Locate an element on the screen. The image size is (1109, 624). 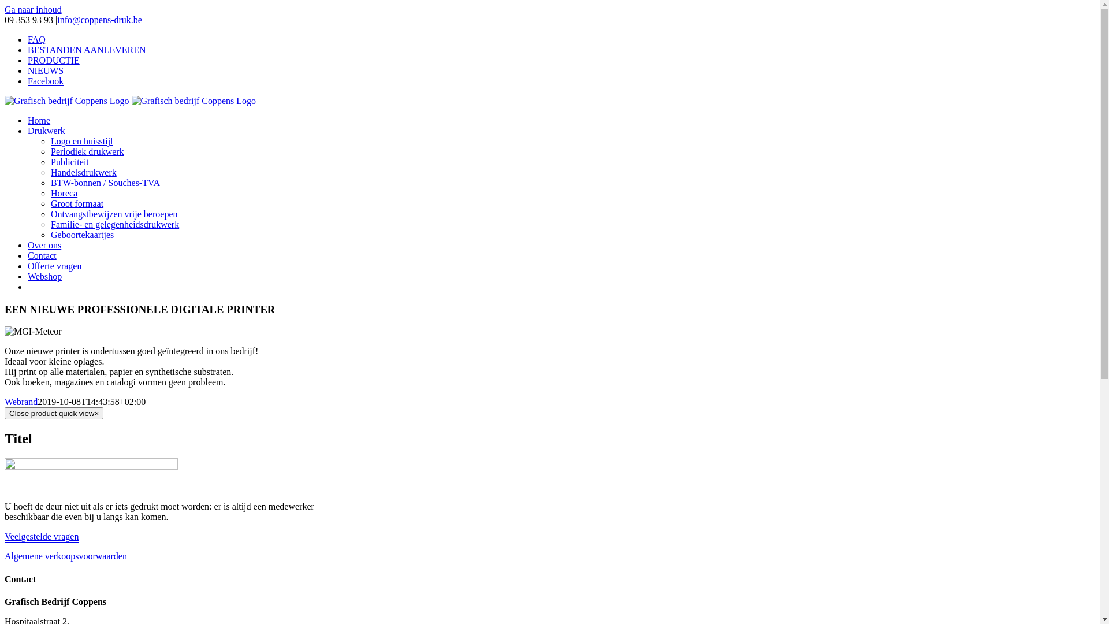
Groot formaat is located at coordinates (77, 203).